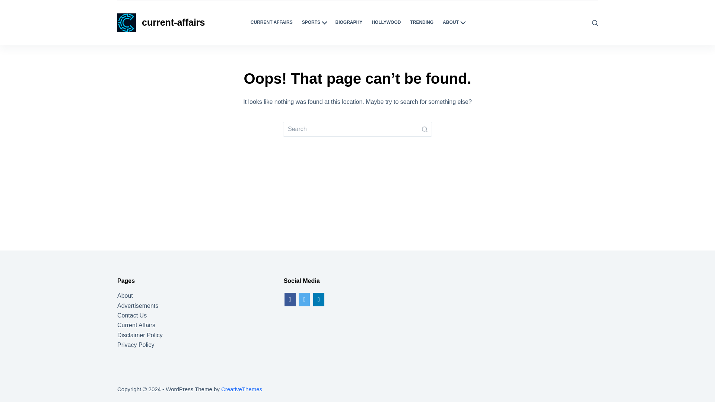 Image resolution: width=715 pixels, height=402 pixels. I want to click on Advertisements, so click(137, 306).